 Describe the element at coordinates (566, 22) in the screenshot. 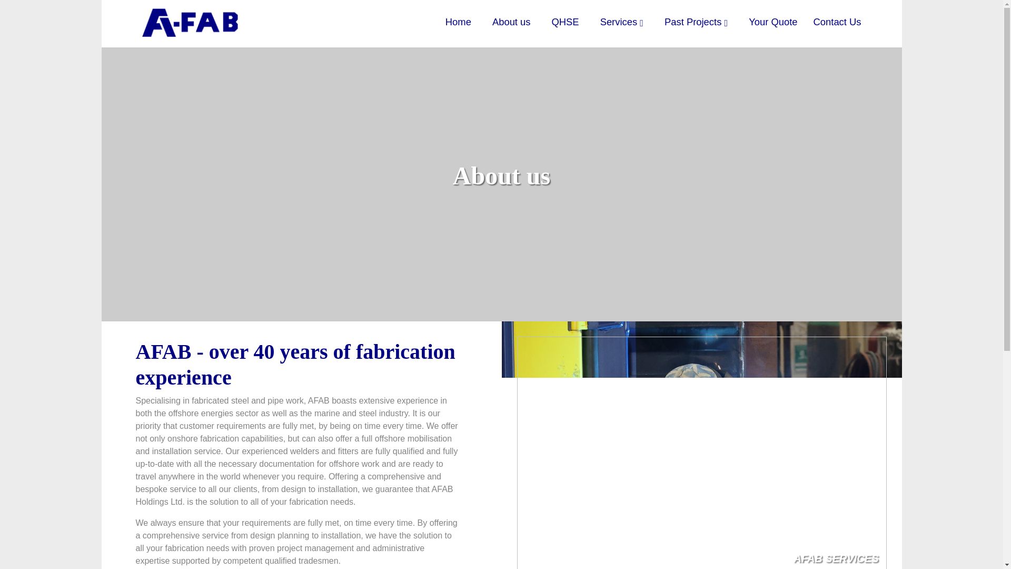

I see `QHSE` at that location.